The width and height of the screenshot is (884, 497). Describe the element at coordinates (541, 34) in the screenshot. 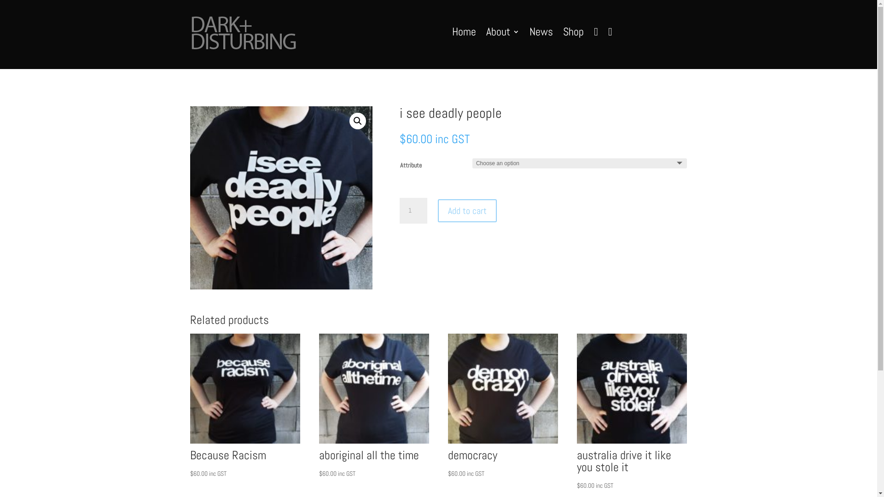

I see `News` at that location.